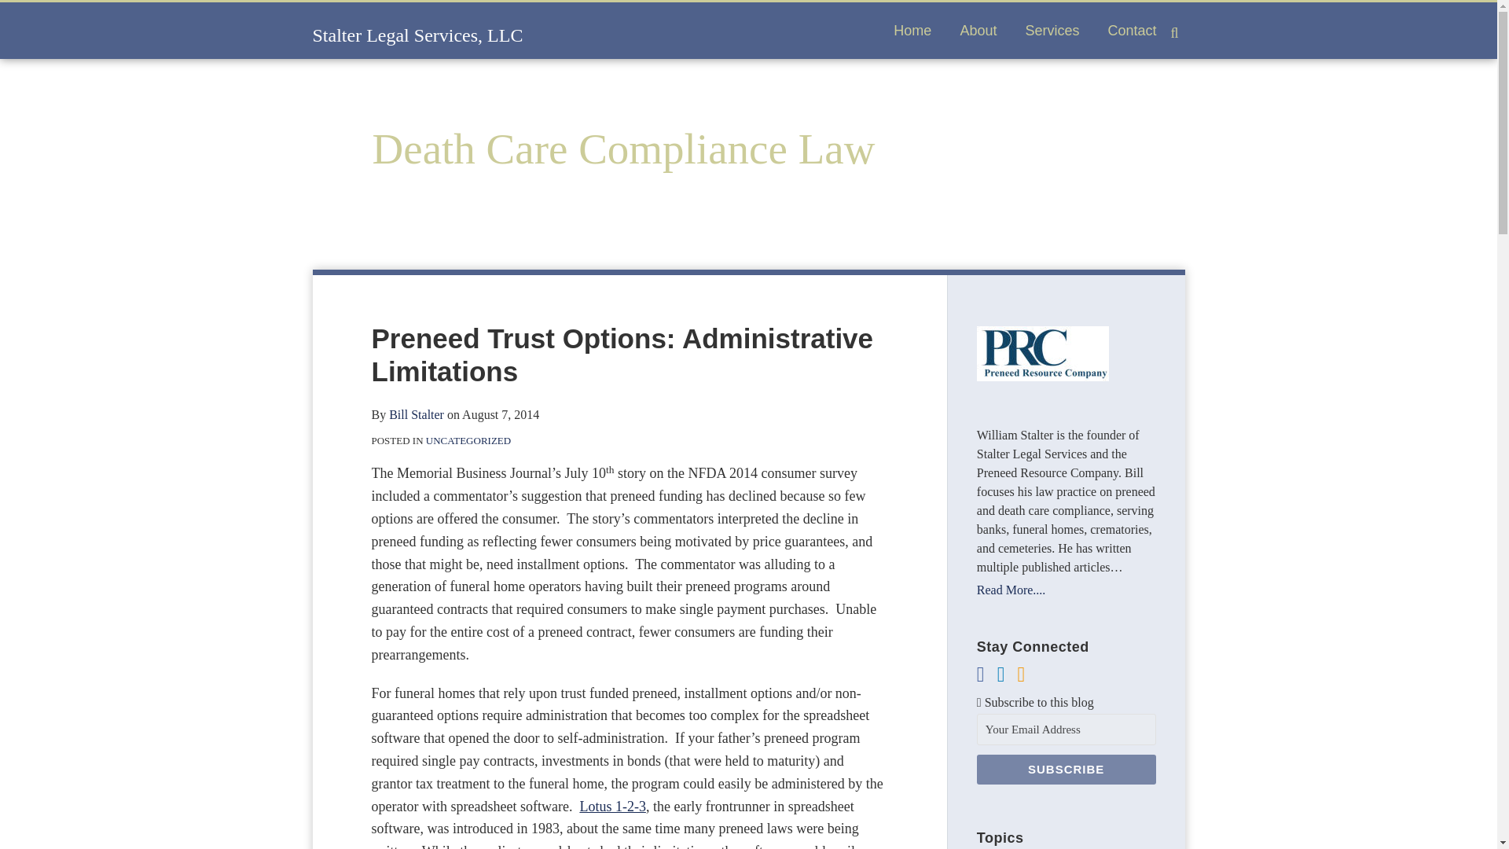  Describe the element at coordinates (978, 30) in the screenshot. I see `About` at that location.